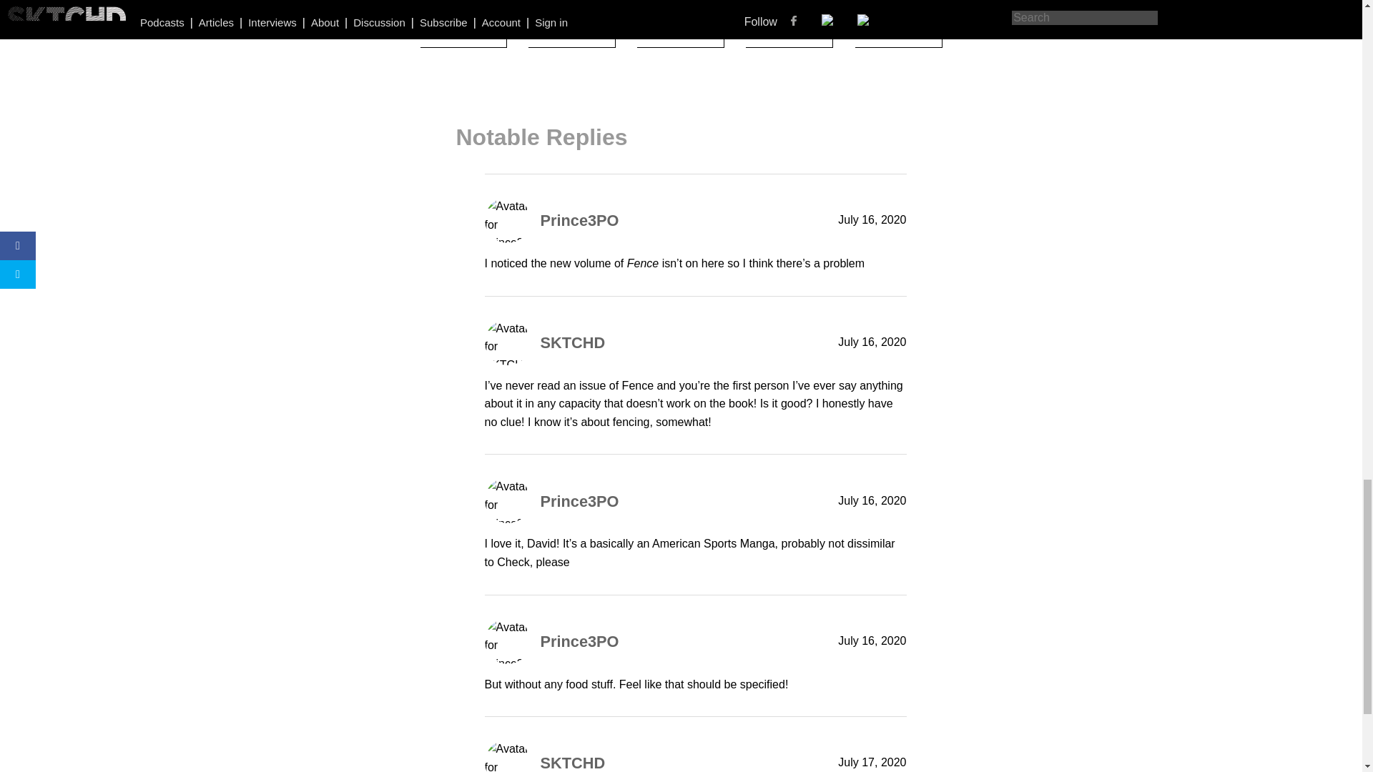 Image resolution: width=1373 pixels, height=772 pixels. Describe the element at coordinates (573, 763) in the screenshot. I see `SKTCHD` at that location.